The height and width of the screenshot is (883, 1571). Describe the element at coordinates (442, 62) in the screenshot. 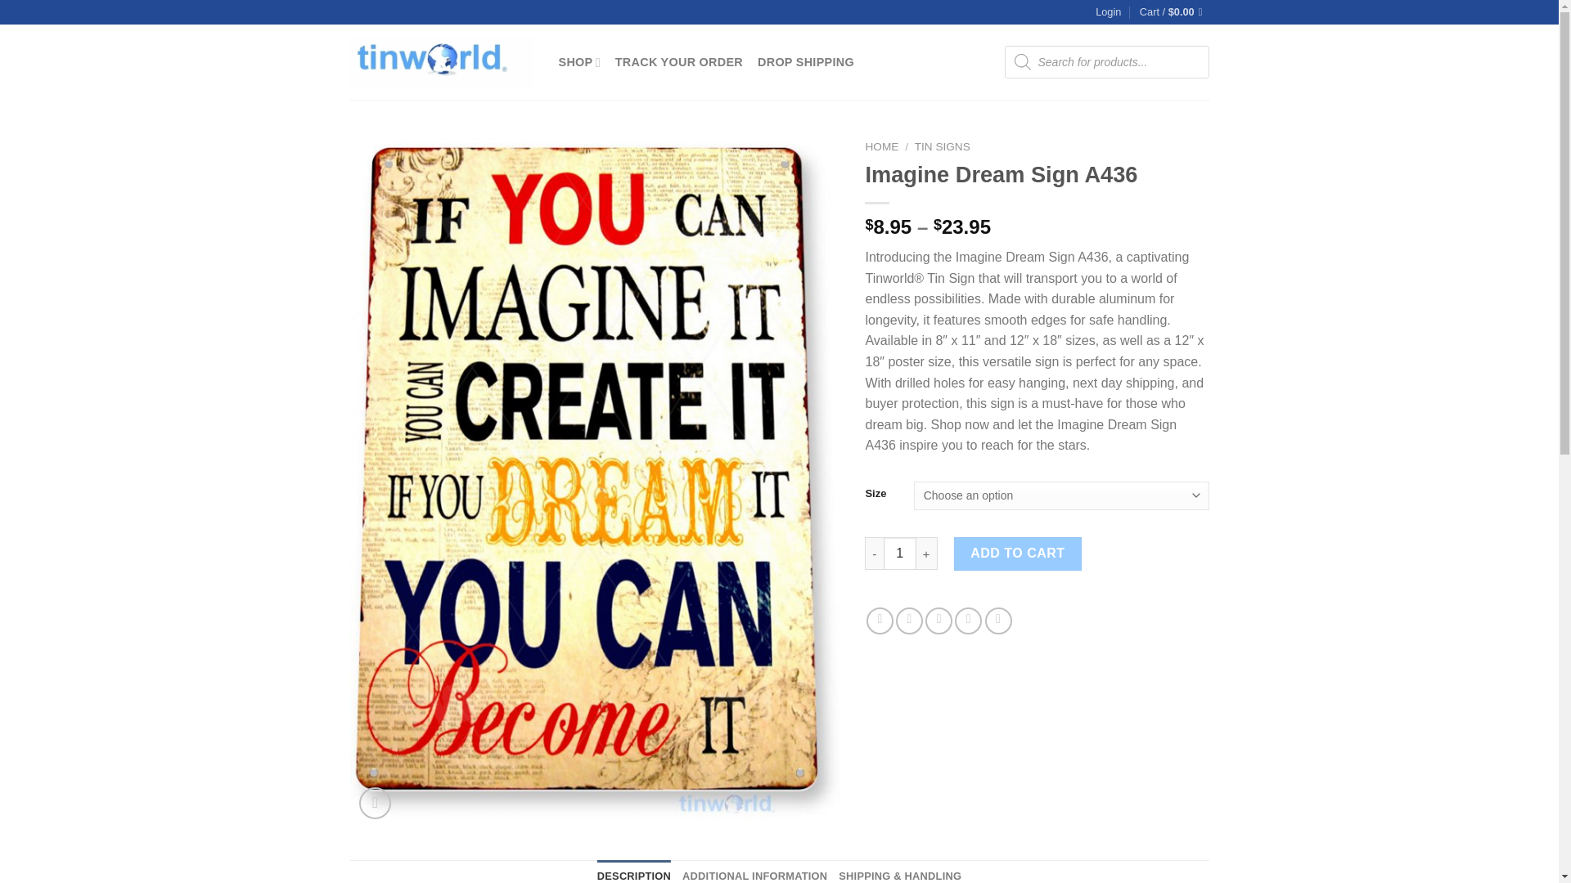

I see `TinWorld - Collectible signs at competitive prices` at that location.